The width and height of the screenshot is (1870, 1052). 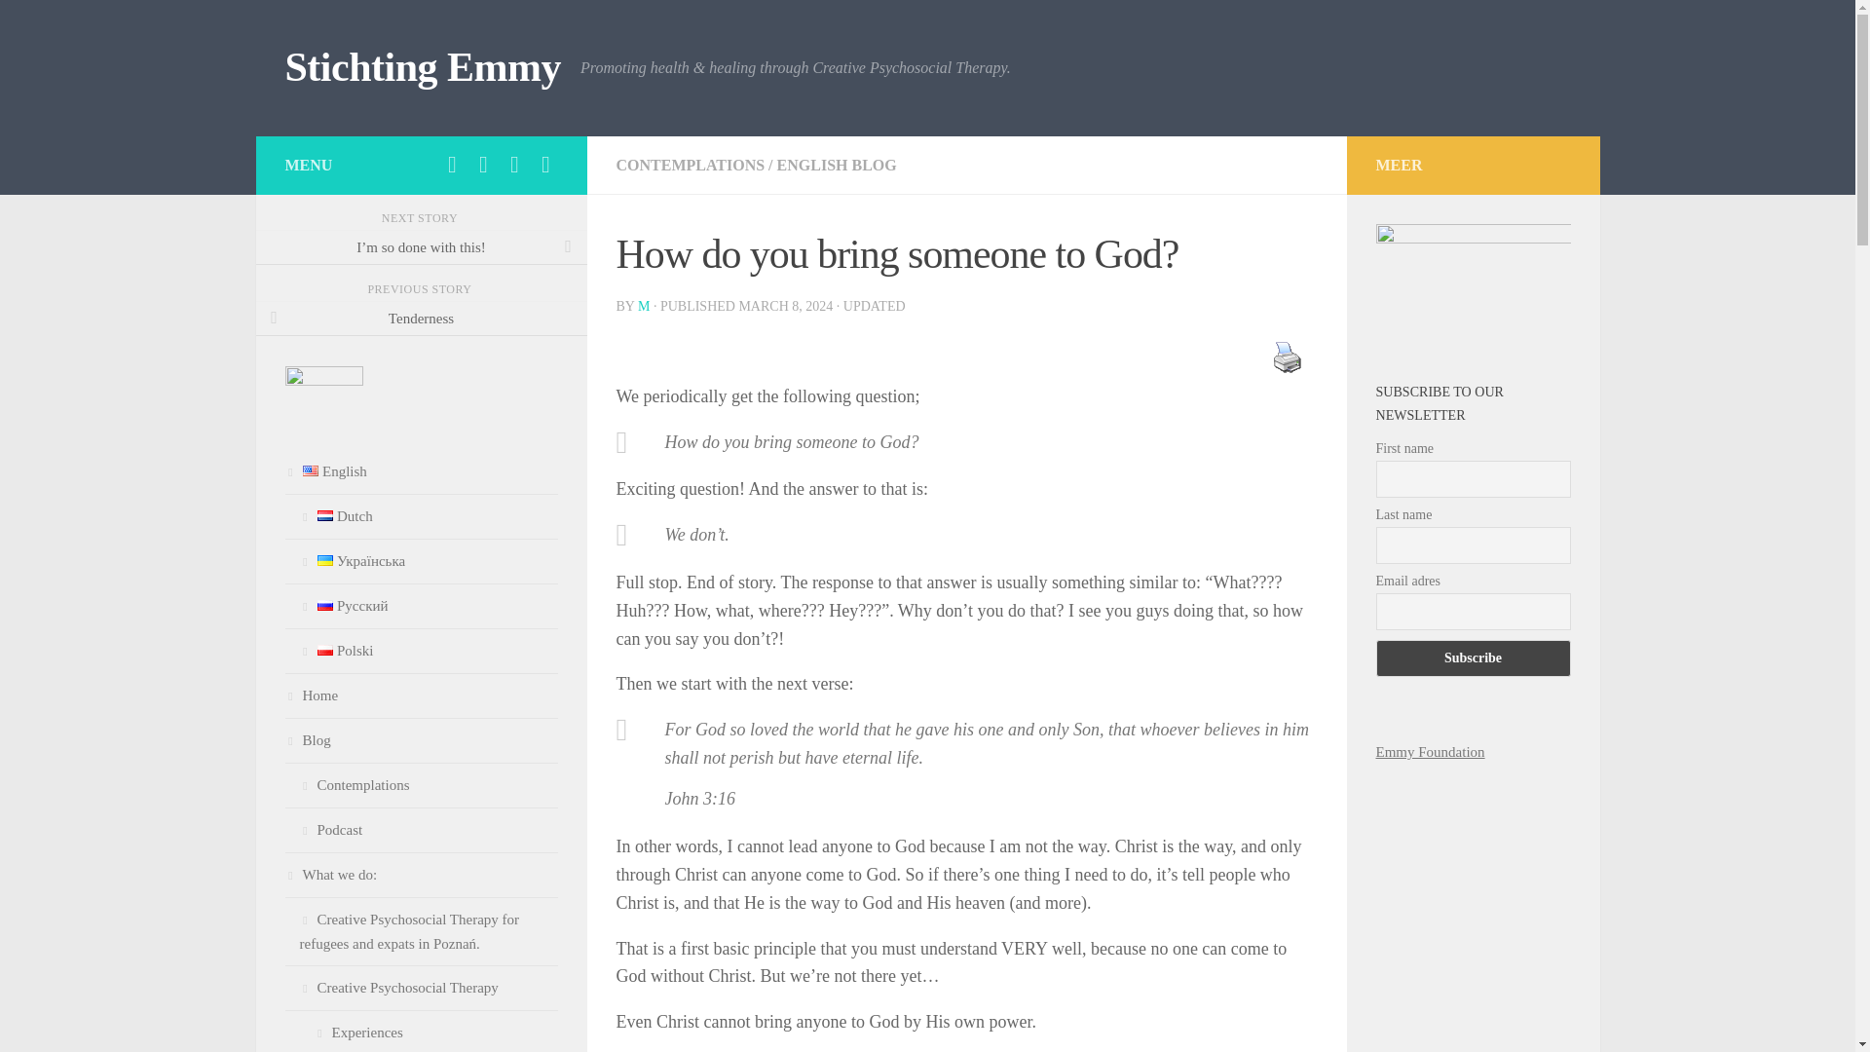 I want to click on Volg ons op Rss, so click(x=514, y=164).